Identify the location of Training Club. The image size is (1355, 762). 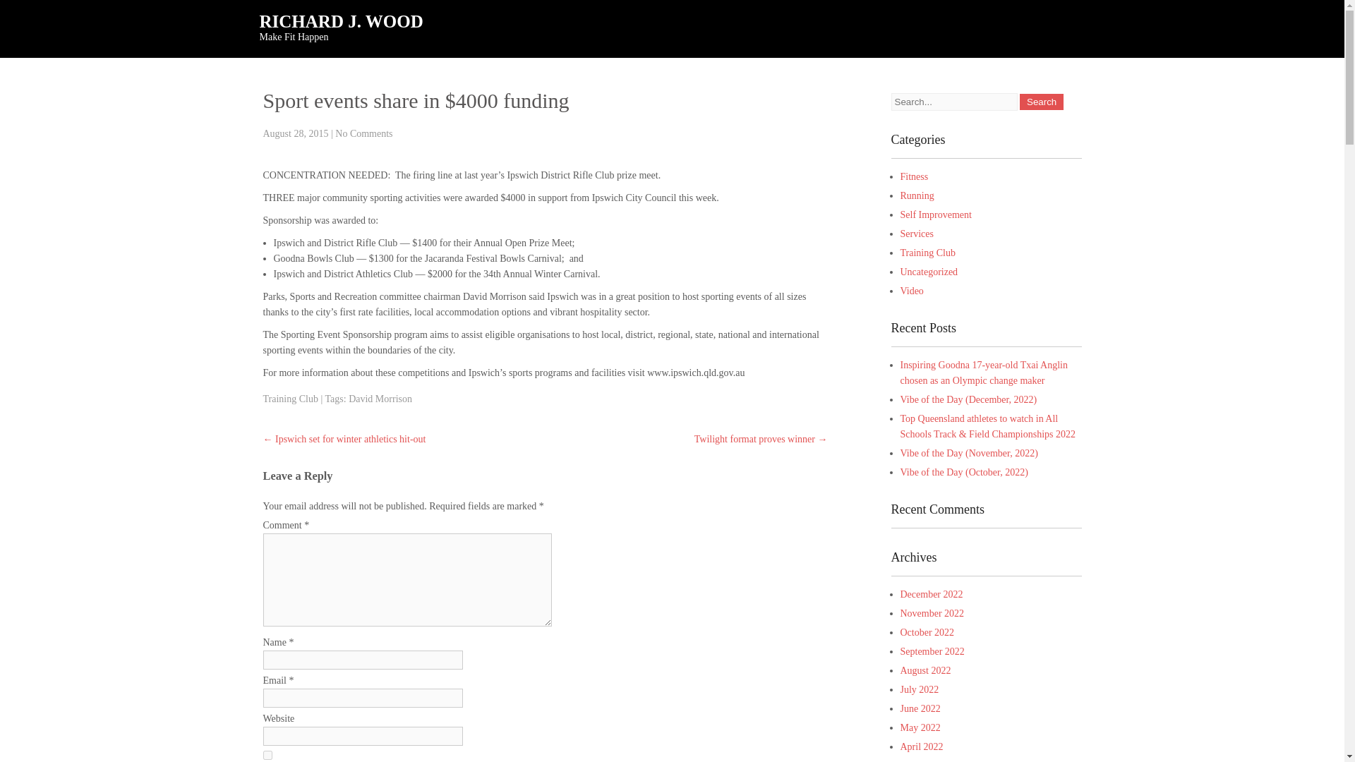
(289, 399).